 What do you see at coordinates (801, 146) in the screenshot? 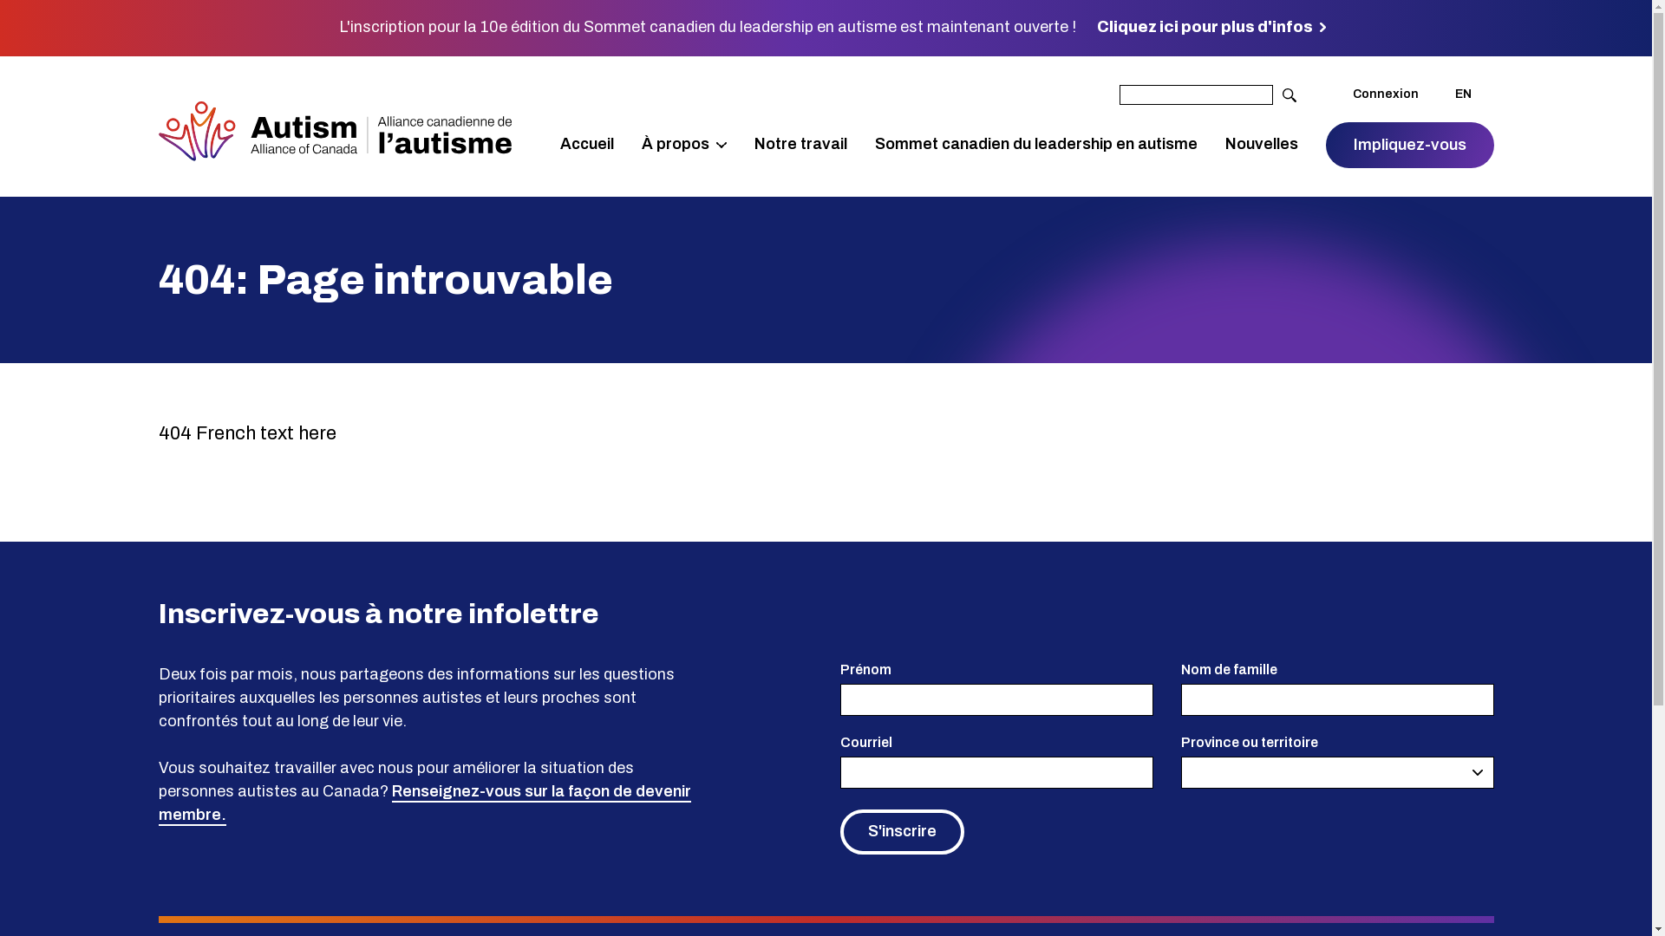
I see `Notre travail` at bounding box center [801, 146].